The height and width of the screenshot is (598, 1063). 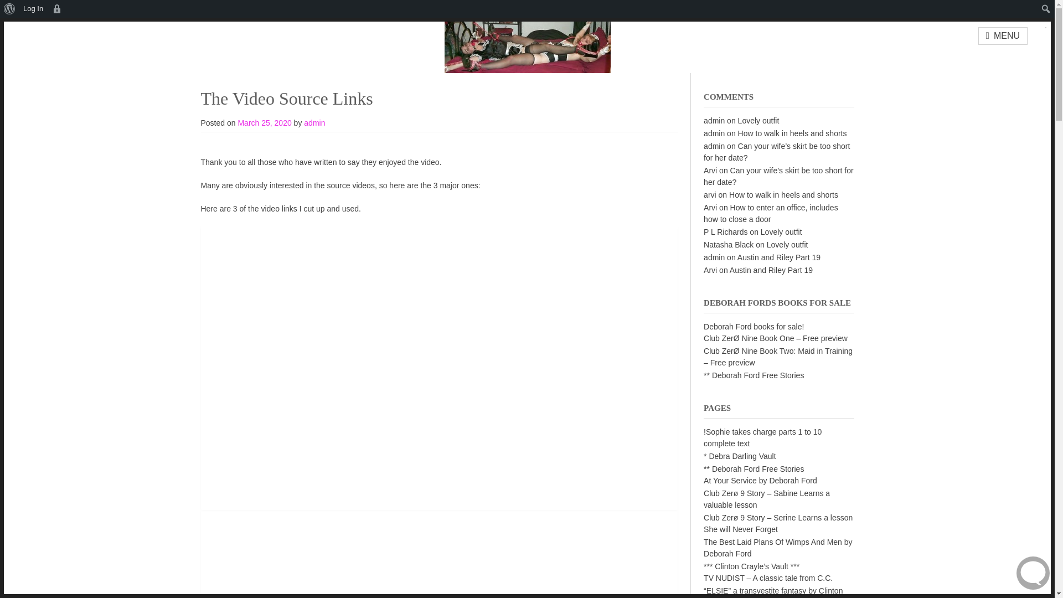 What do you see at coordinates (771, 213) in the screenshot?
I see `How to enter an office, includes how to close a door` at bounding box center [771, 213].